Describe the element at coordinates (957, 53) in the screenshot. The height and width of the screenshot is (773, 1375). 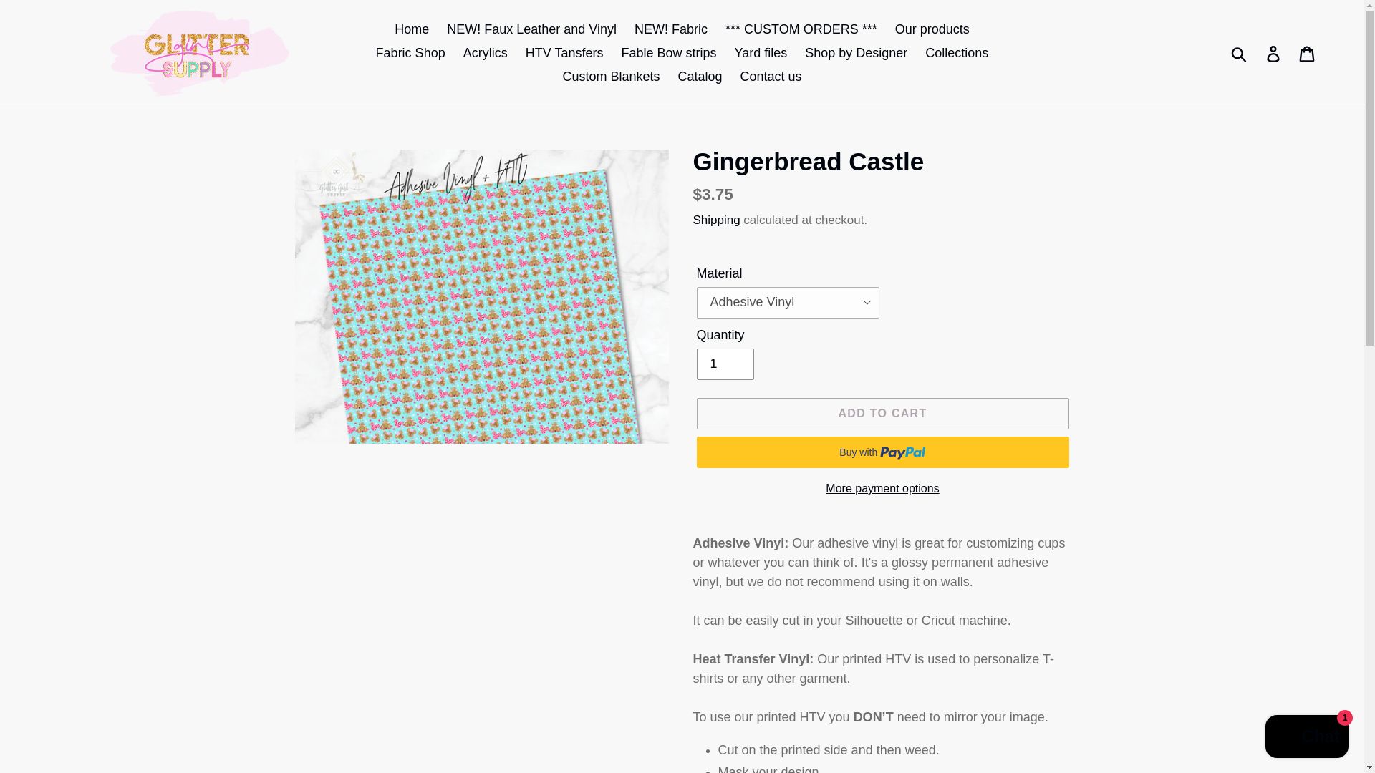
I see `Collections` at that location.